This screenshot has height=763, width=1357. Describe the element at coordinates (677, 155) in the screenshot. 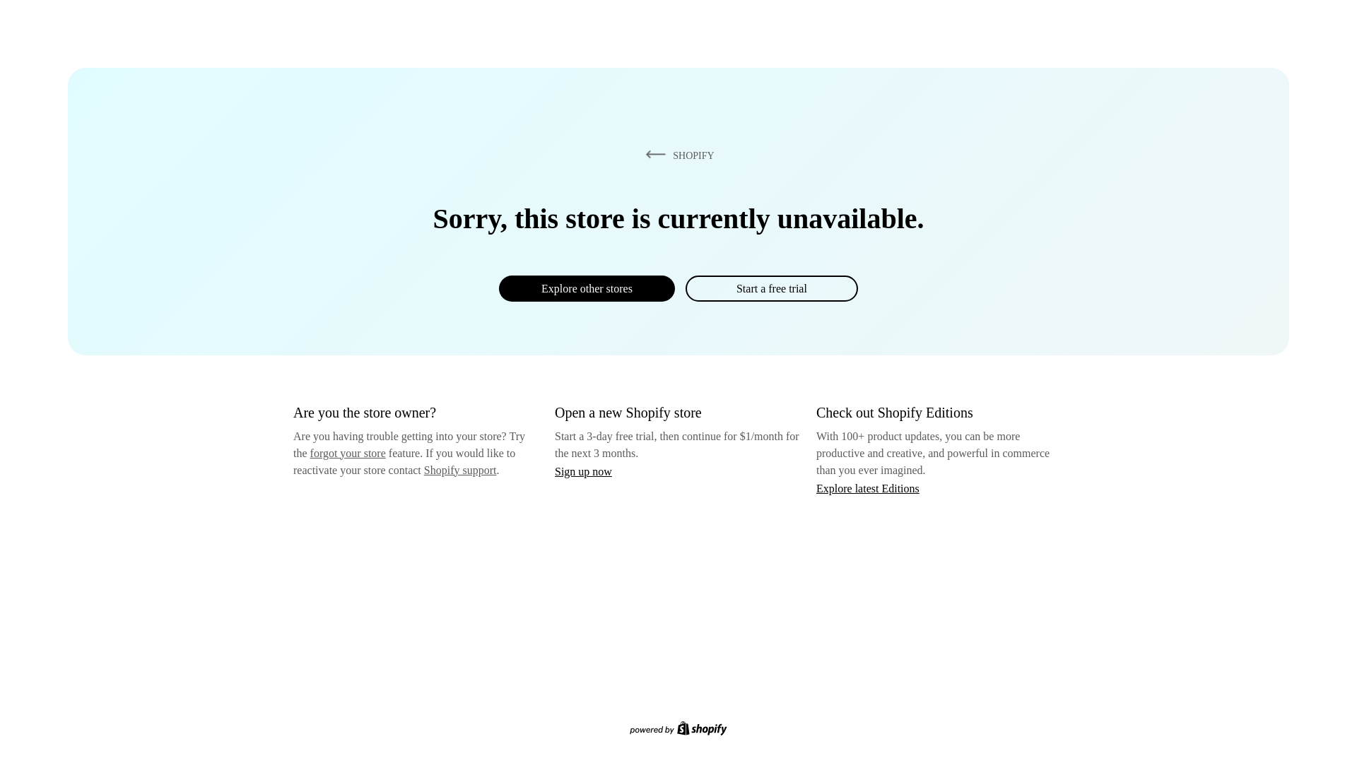

I see `SHOPIFY` at that location.